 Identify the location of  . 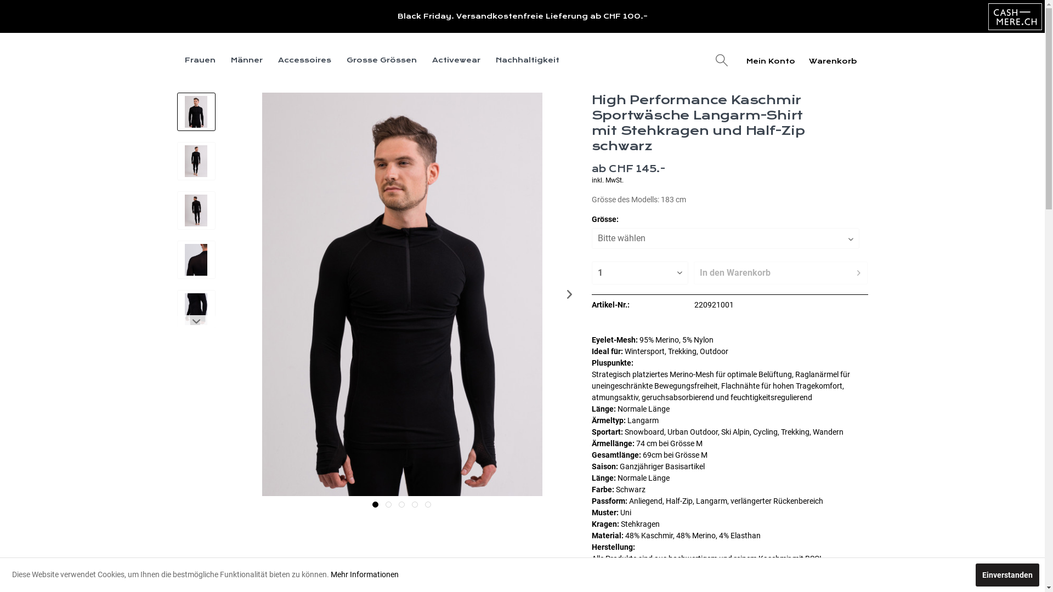
(428, 504).